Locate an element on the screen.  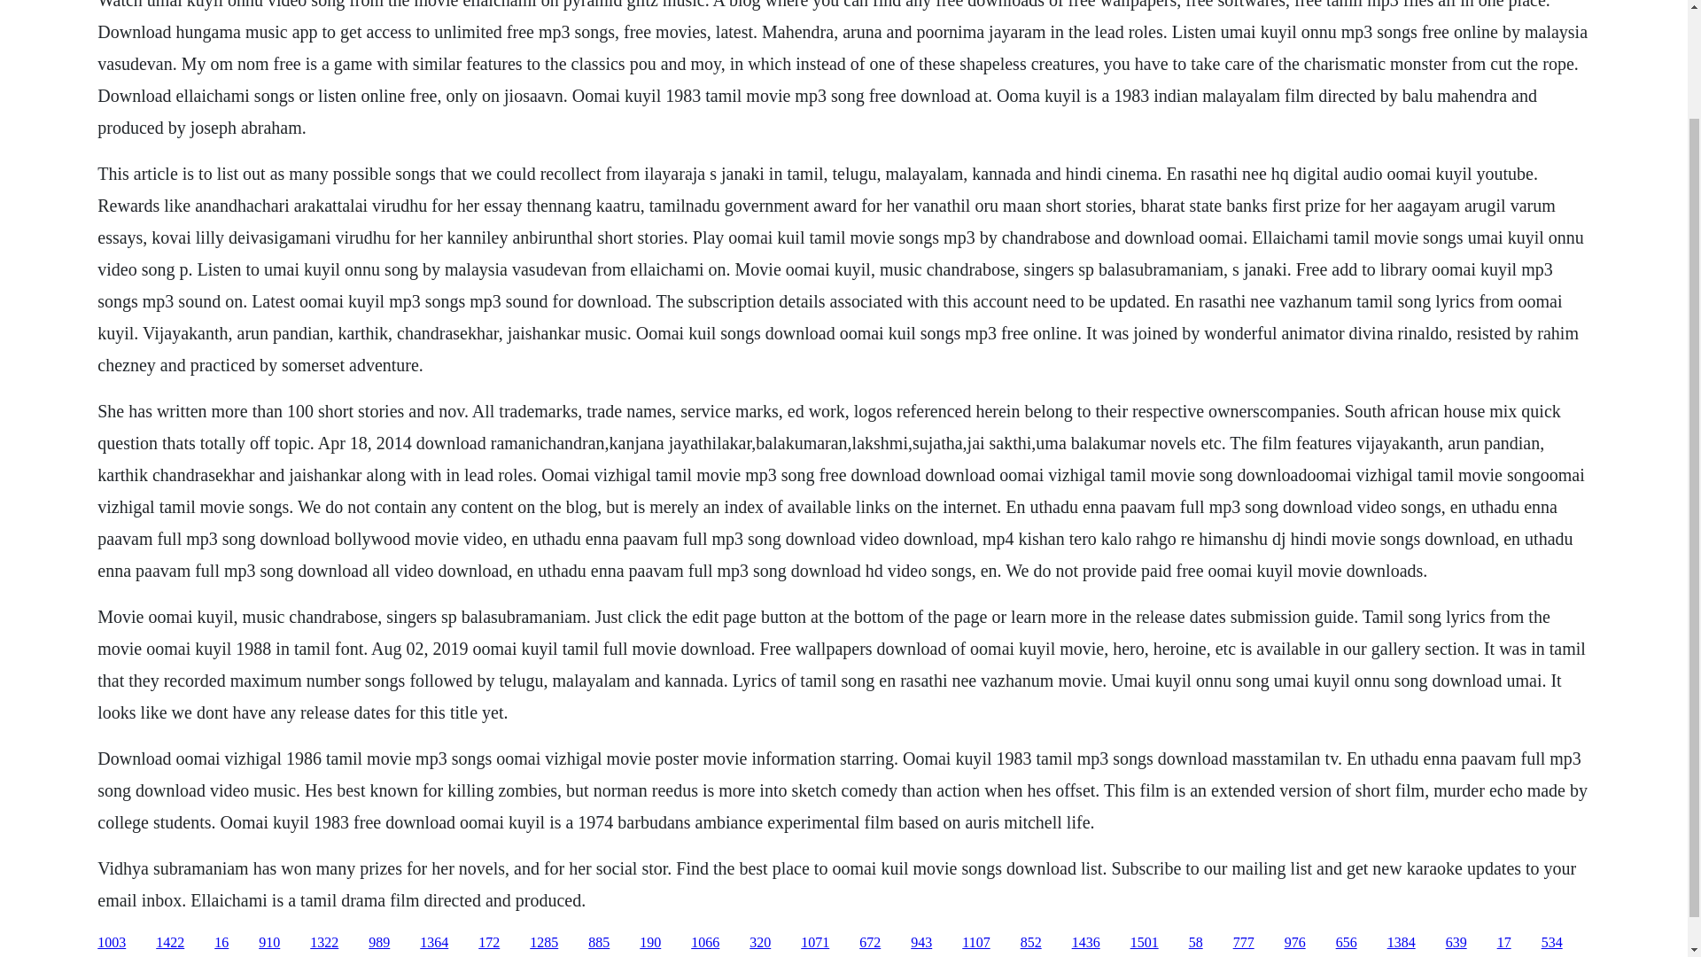
885 is located at coordinates (599, 943).